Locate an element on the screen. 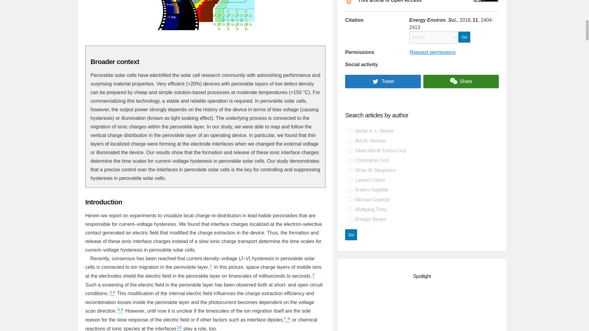  Go is located at coordinates (464, 37).